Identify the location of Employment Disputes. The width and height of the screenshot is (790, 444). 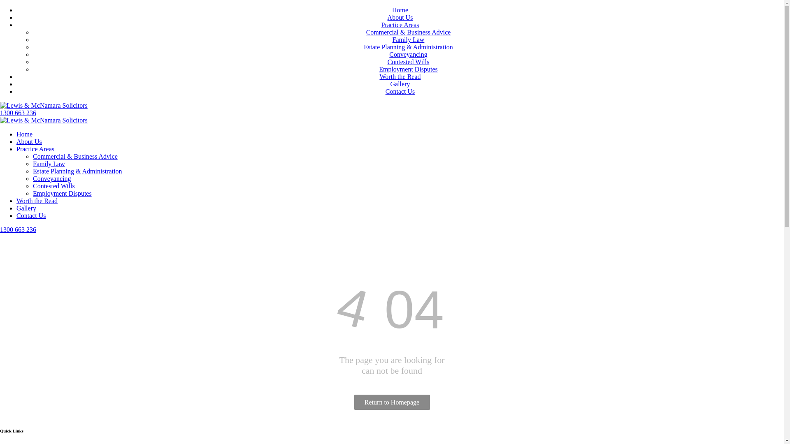
(408, 69).